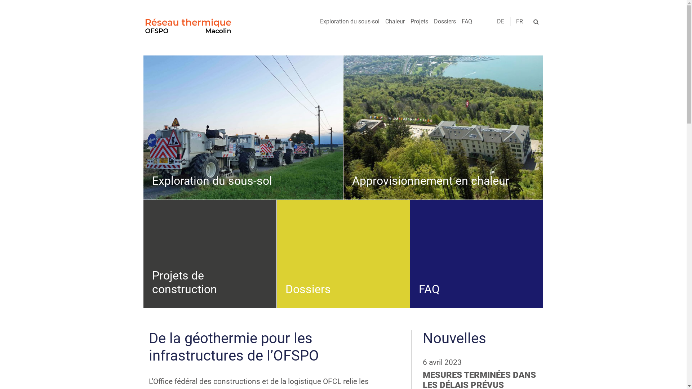  Describe the element at coordinates (350, 22) in the screenshot. I see `Exploration du sous-sol` at that location.